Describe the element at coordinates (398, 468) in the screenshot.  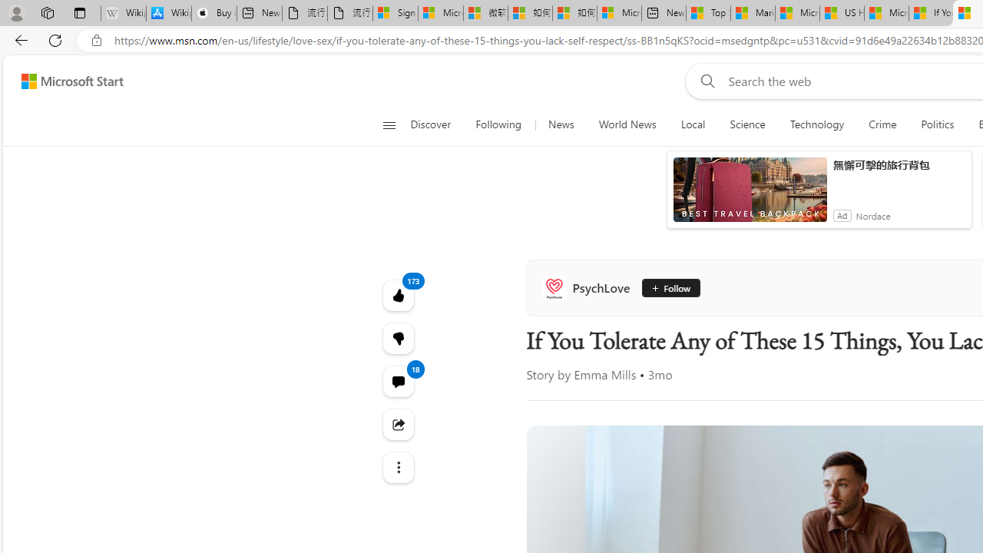
I see `Class: at-item` at that location.